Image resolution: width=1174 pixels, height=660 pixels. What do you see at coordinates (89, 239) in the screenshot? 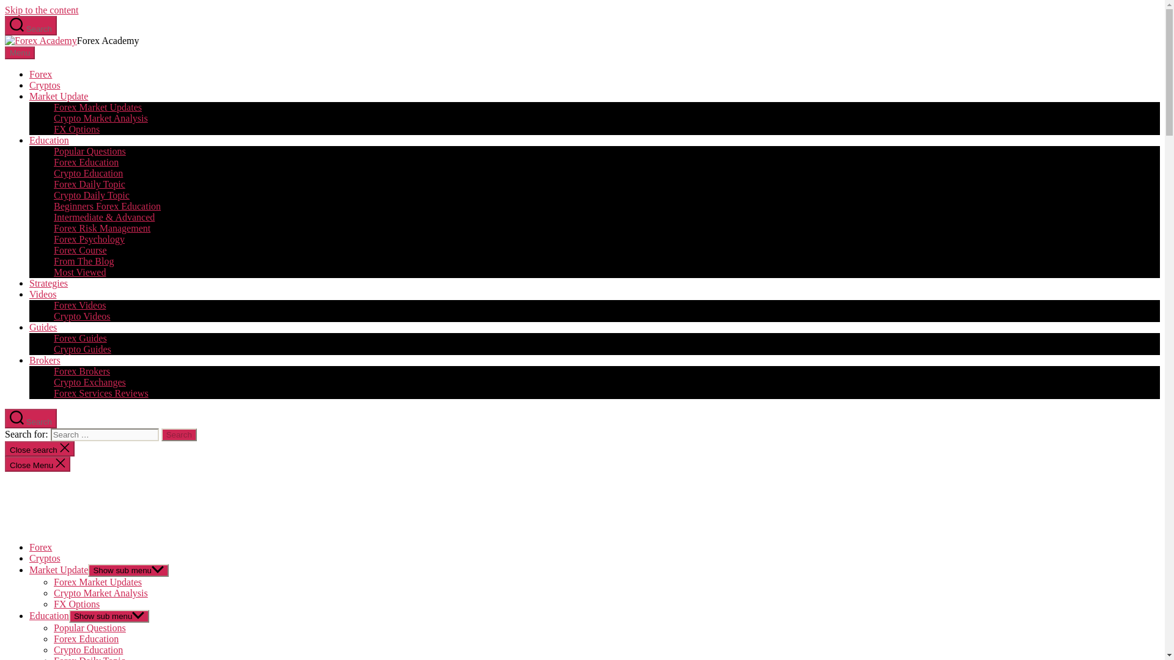
I see `Forex Psychology` at bounding box center [89, 239].